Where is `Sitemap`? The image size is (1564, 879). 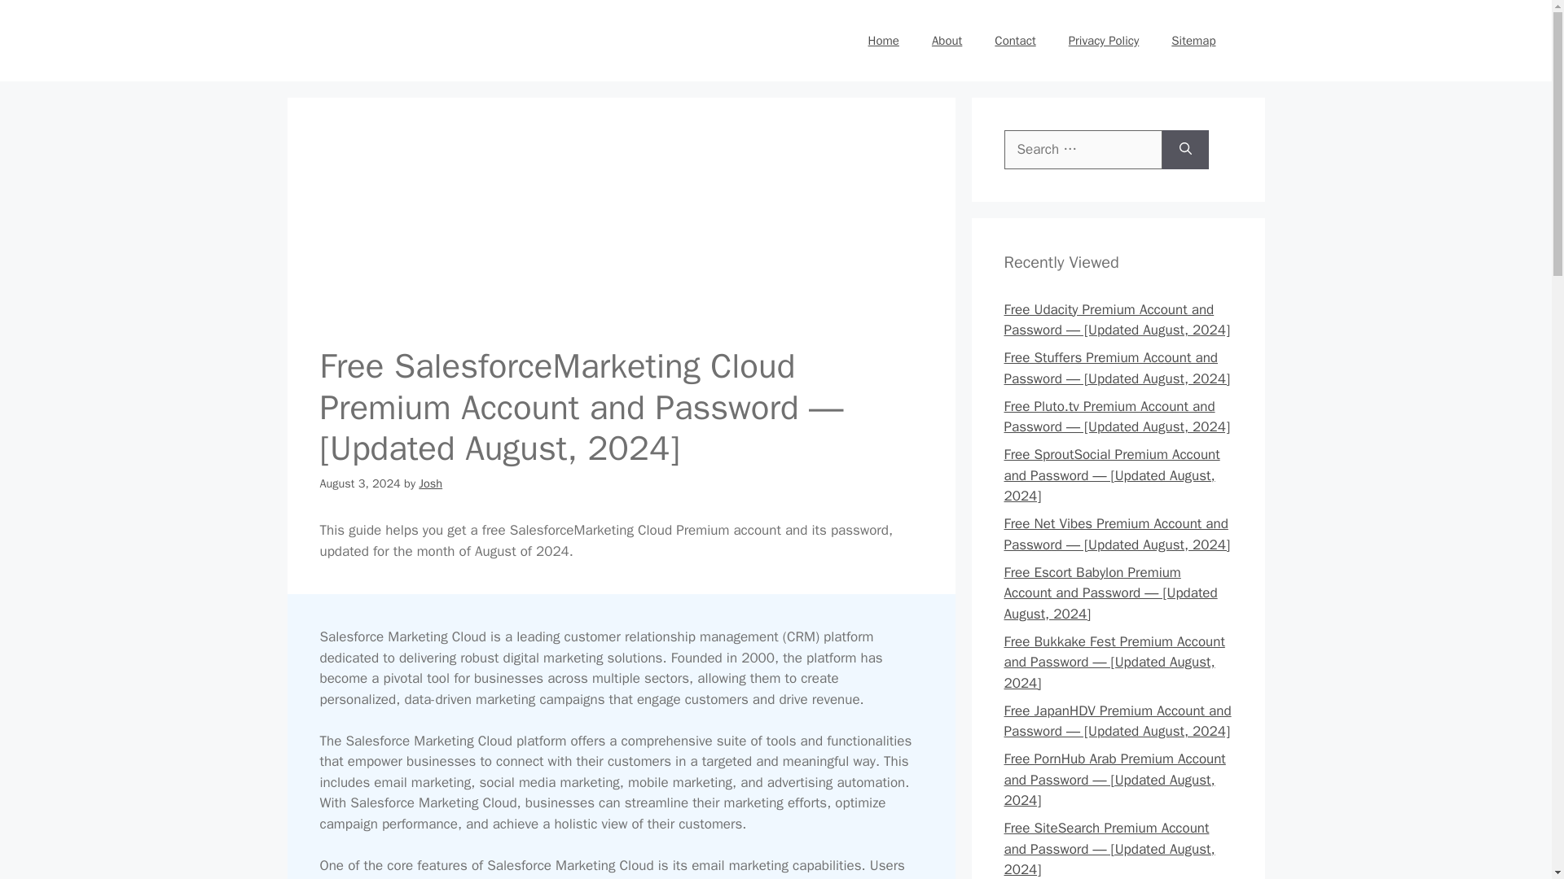
Sitemap is located at coordinates (1193, 41).